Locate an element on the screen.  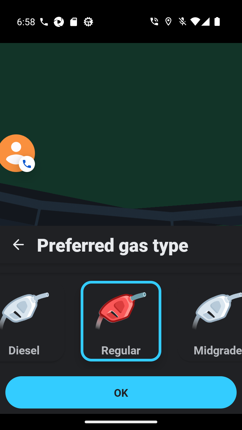
Diesel is located at coordinates (36, 321).